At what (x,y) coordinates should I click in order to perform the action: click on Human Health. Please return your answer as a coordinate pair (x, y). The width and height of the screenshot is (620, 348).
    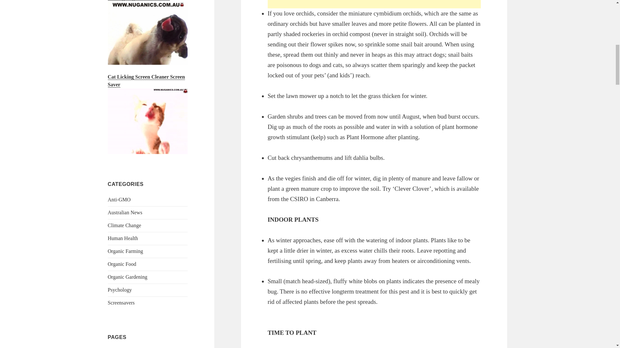
    Looking at the image, I should click on (123, 238).